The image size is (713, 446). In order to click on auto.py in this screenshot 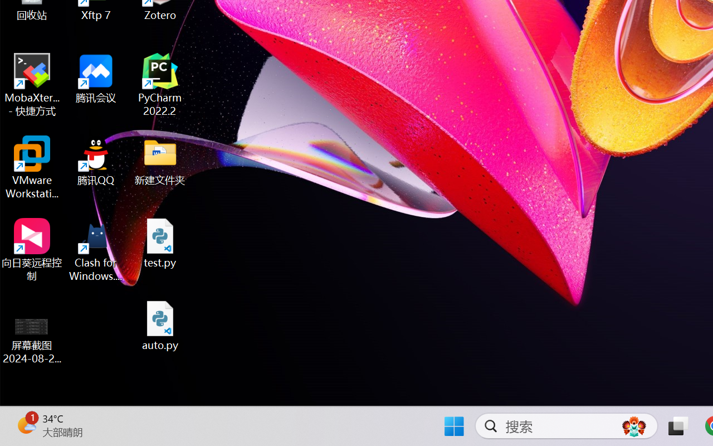, I will do `click(160, 326)`.